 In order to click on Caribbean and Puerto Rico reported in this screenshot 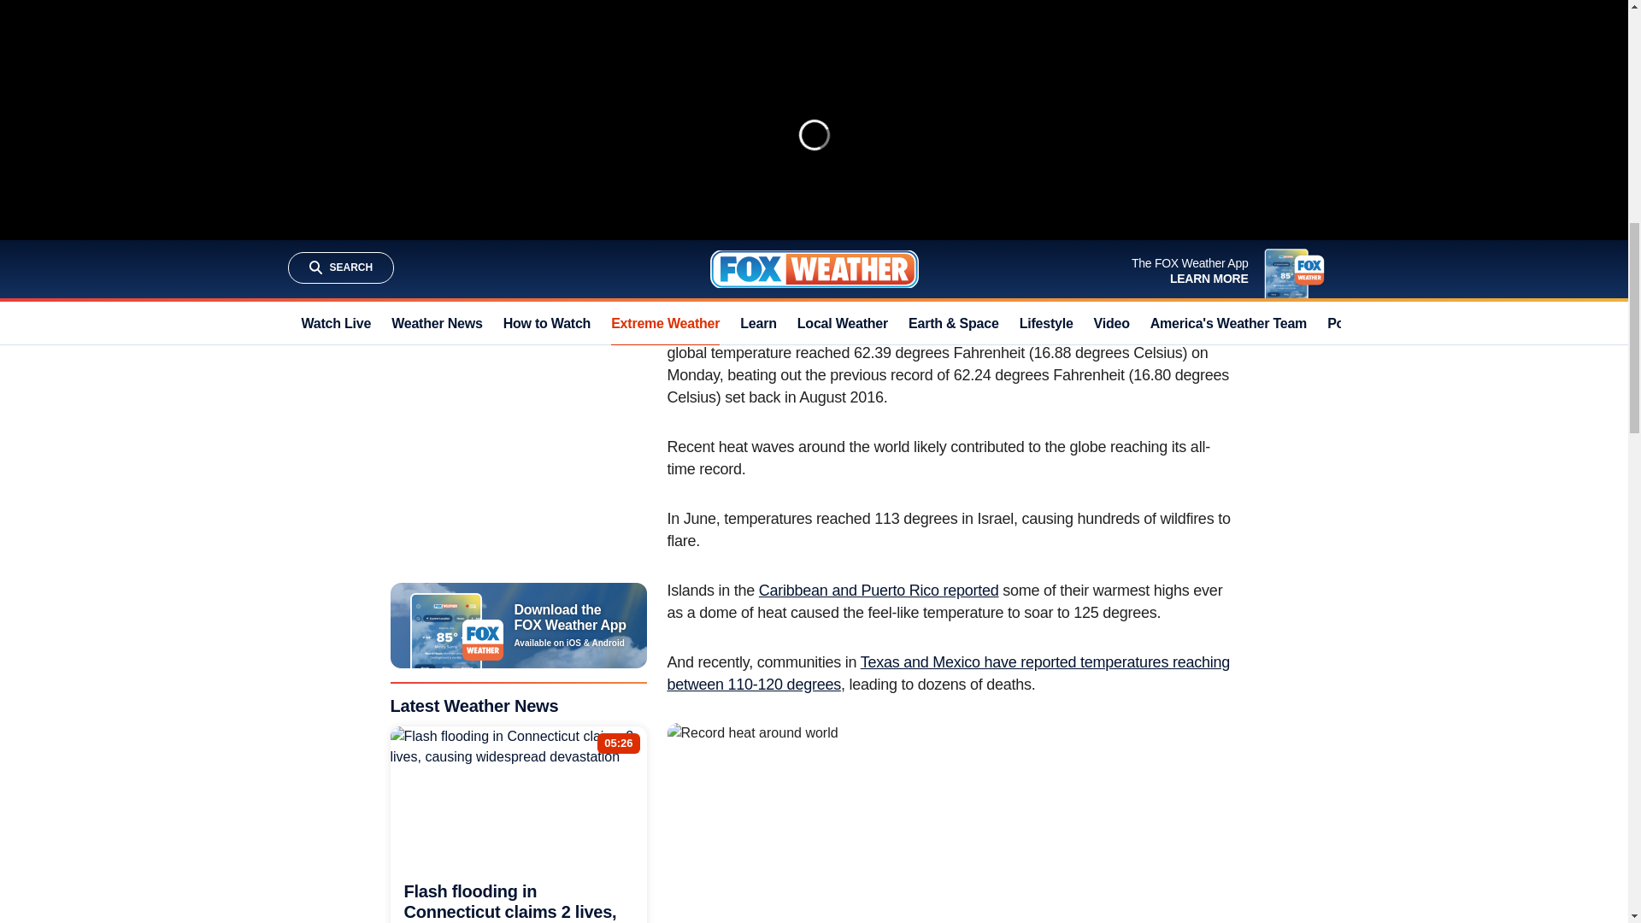, I will do `click(879, 590)`.